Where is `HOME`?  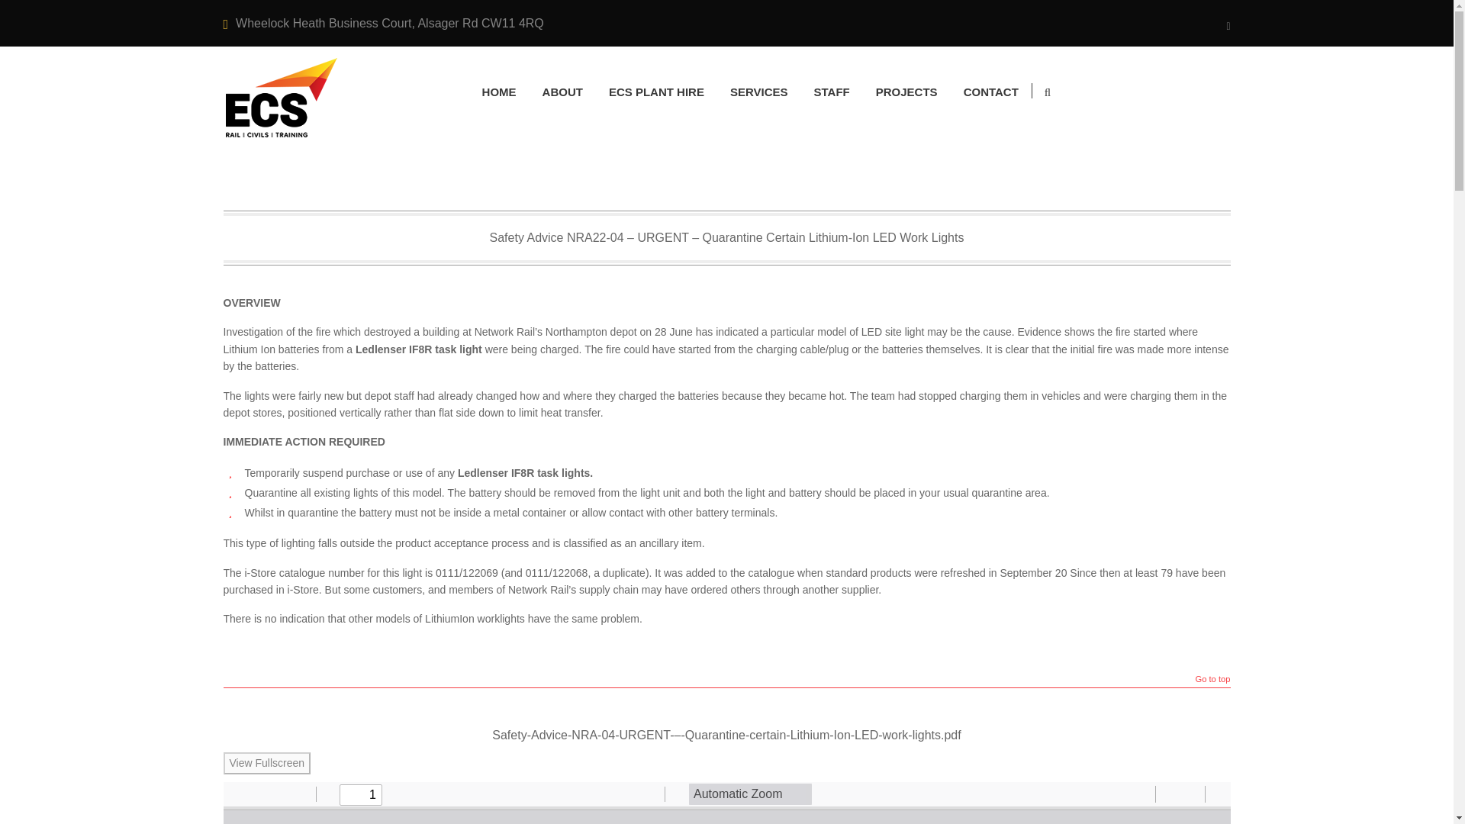
HOME is located at coordinates (499, 92).